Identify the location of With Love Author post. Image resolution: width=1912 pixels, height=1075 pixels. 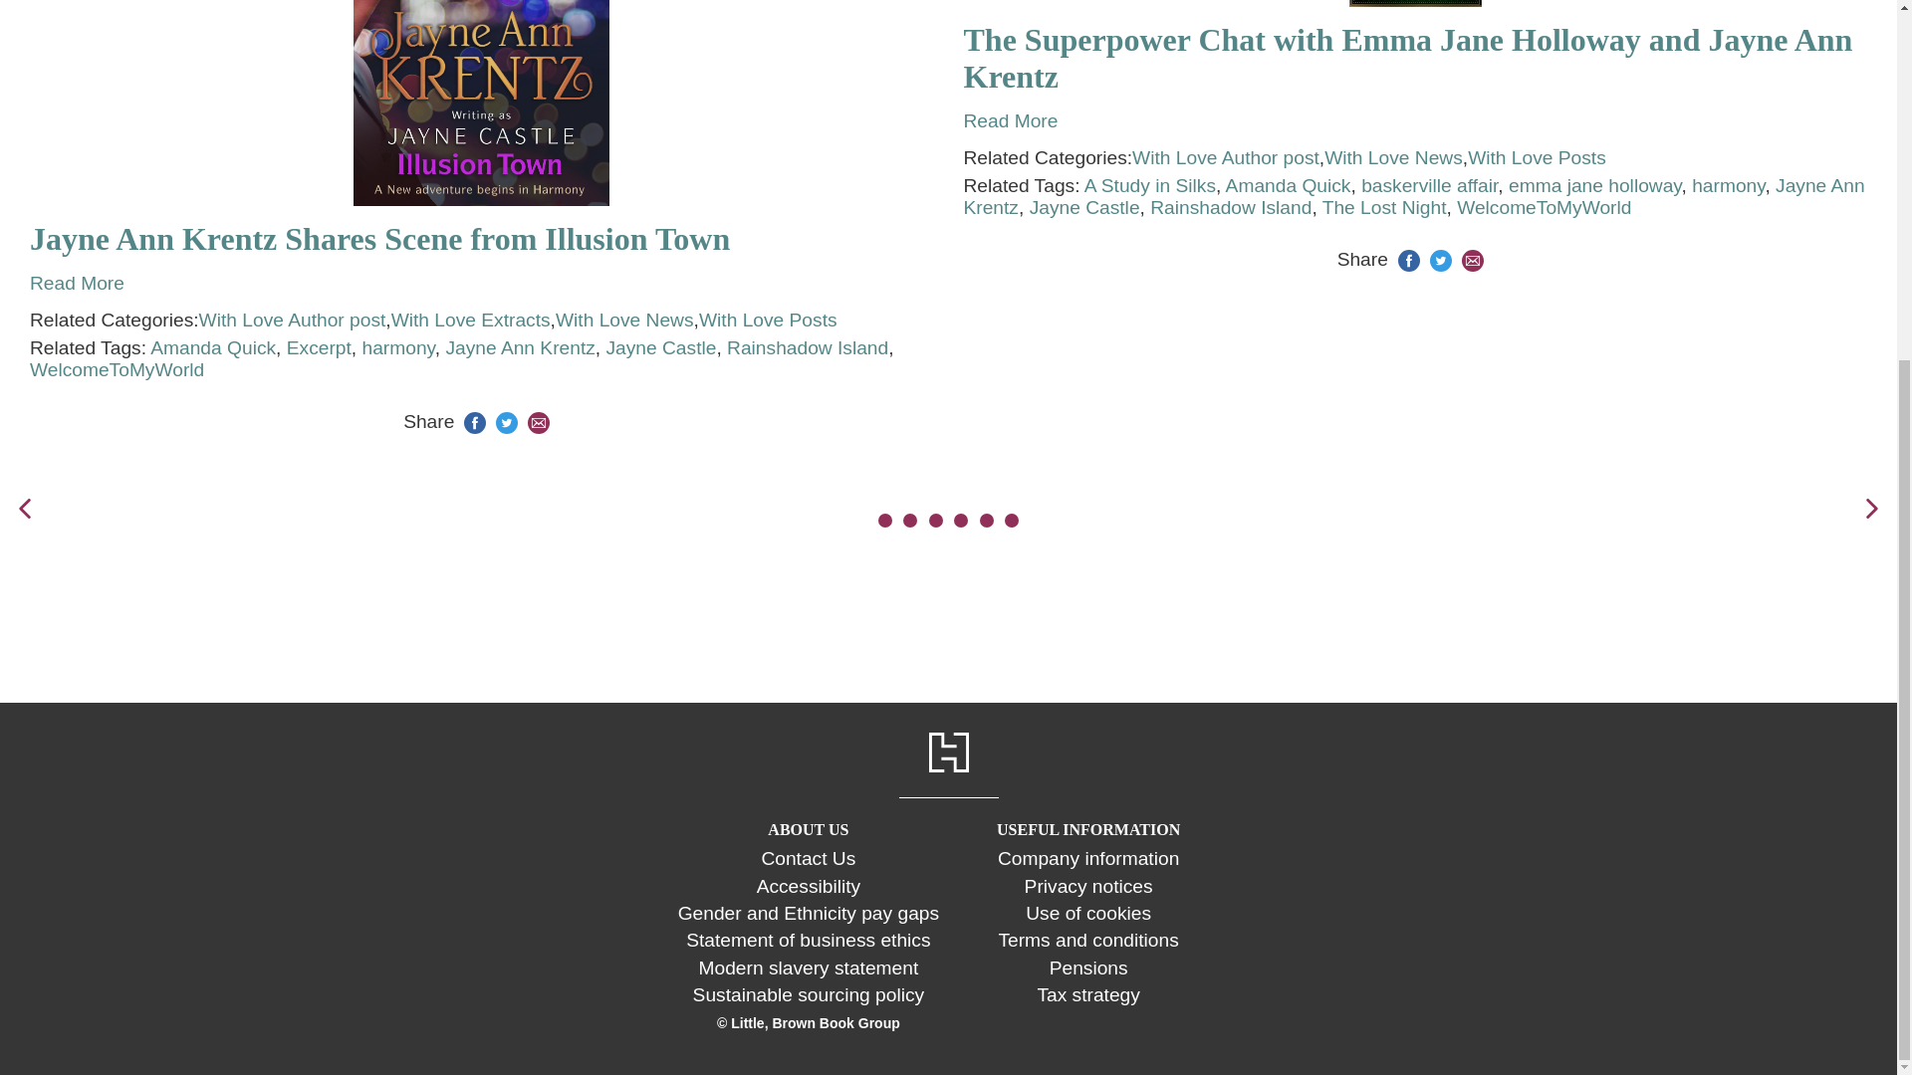
(292, 321).